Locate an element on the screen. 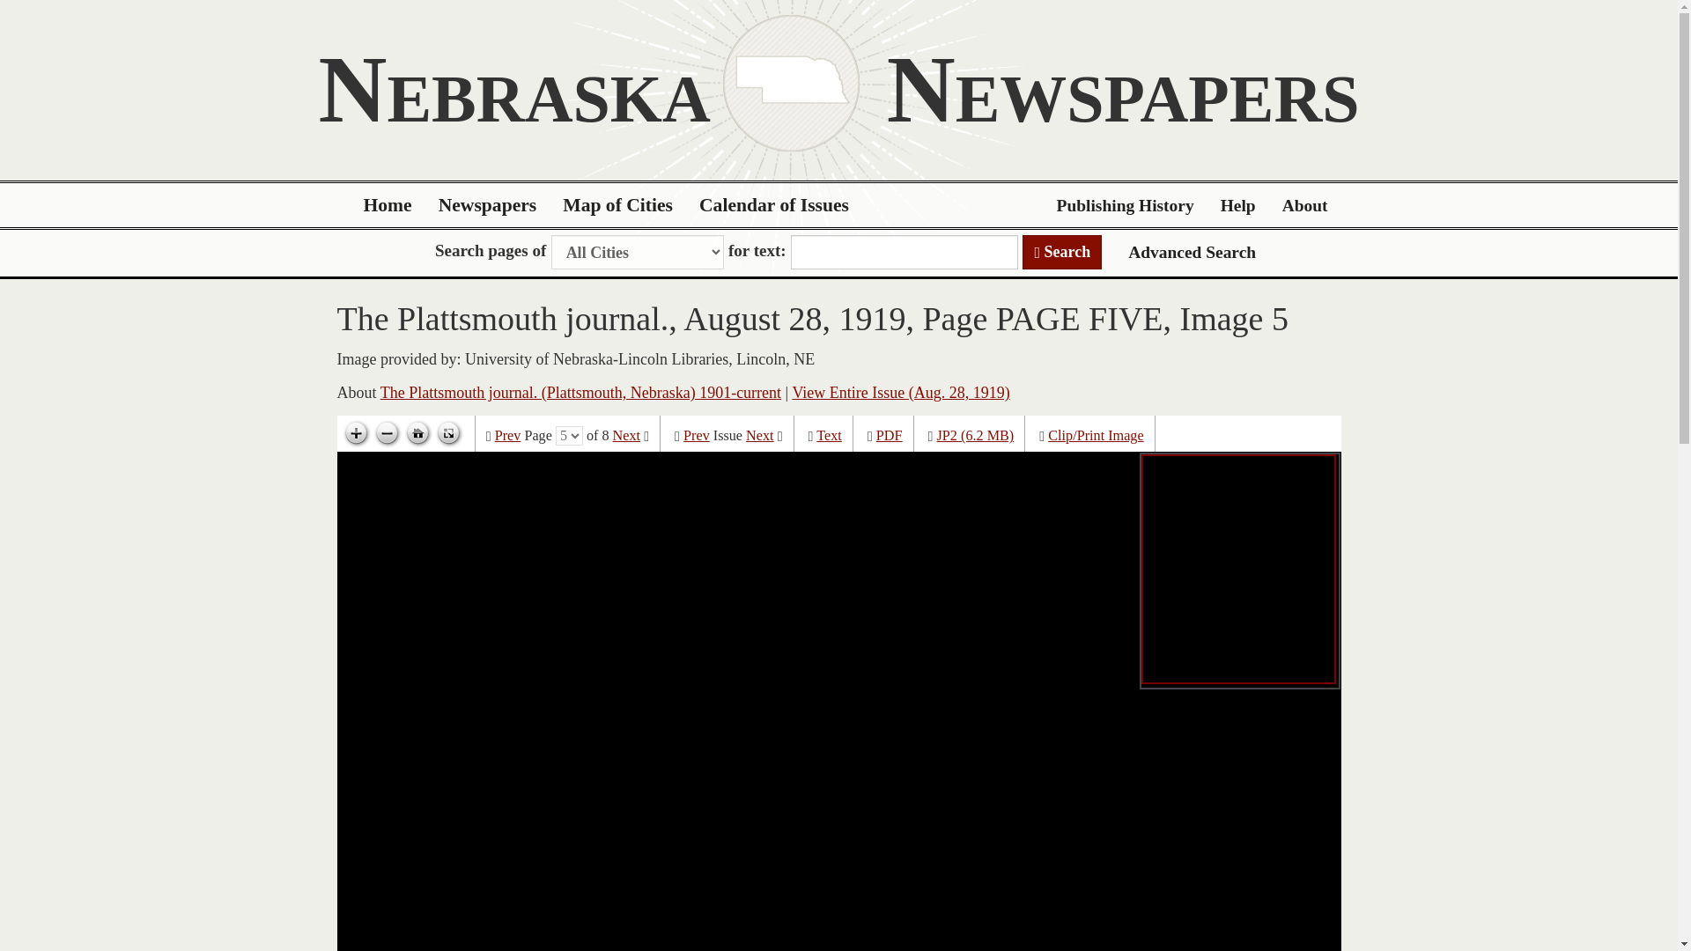  About is located at coordinates (1305, 205).